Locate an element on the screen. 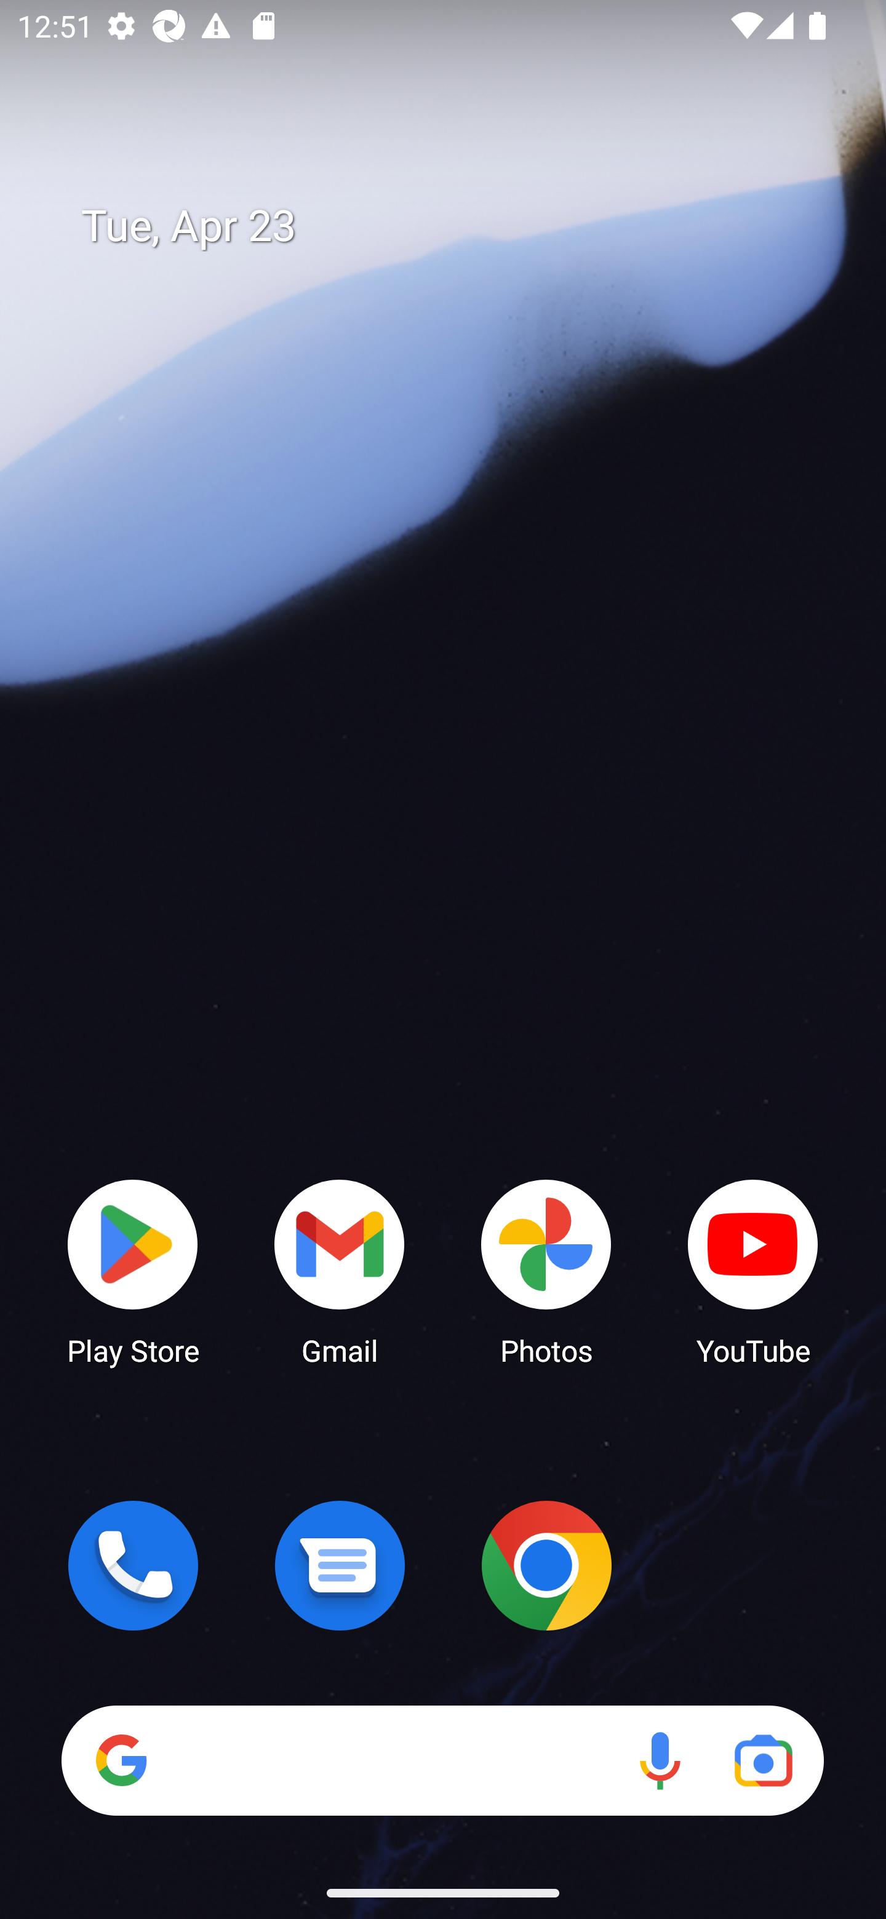 The width and height of the screenshot is (886, 1919). Gmail is located at coordinates (340, 1271).